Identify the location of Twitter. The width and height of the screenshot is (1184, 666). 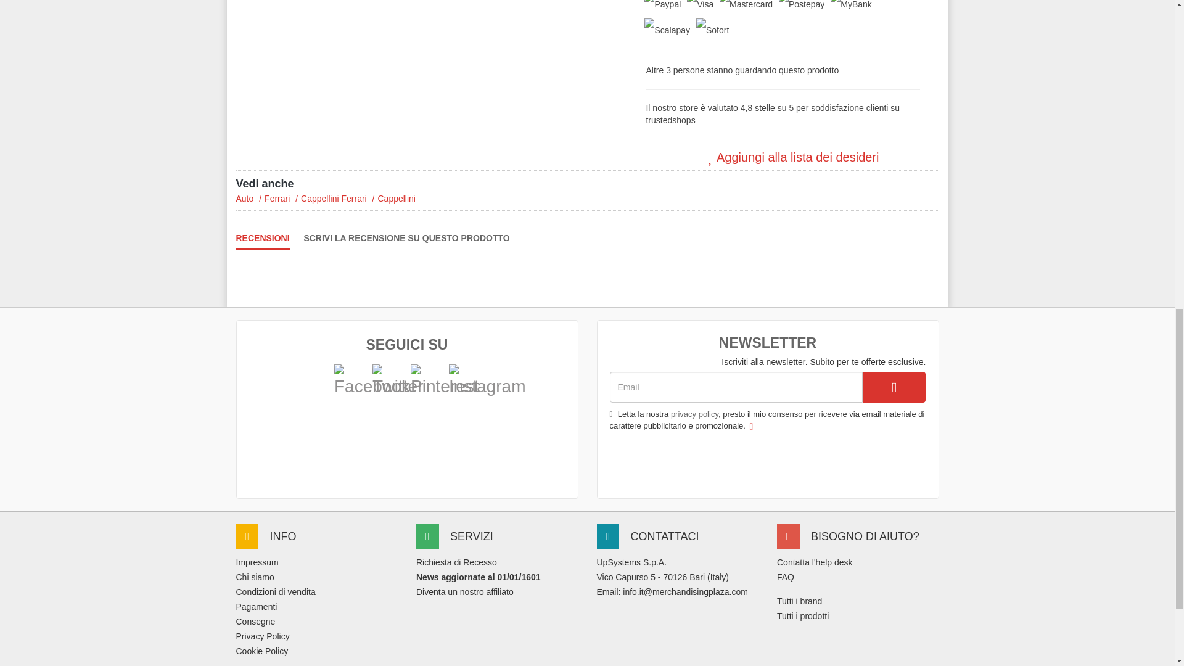
(397, 381).